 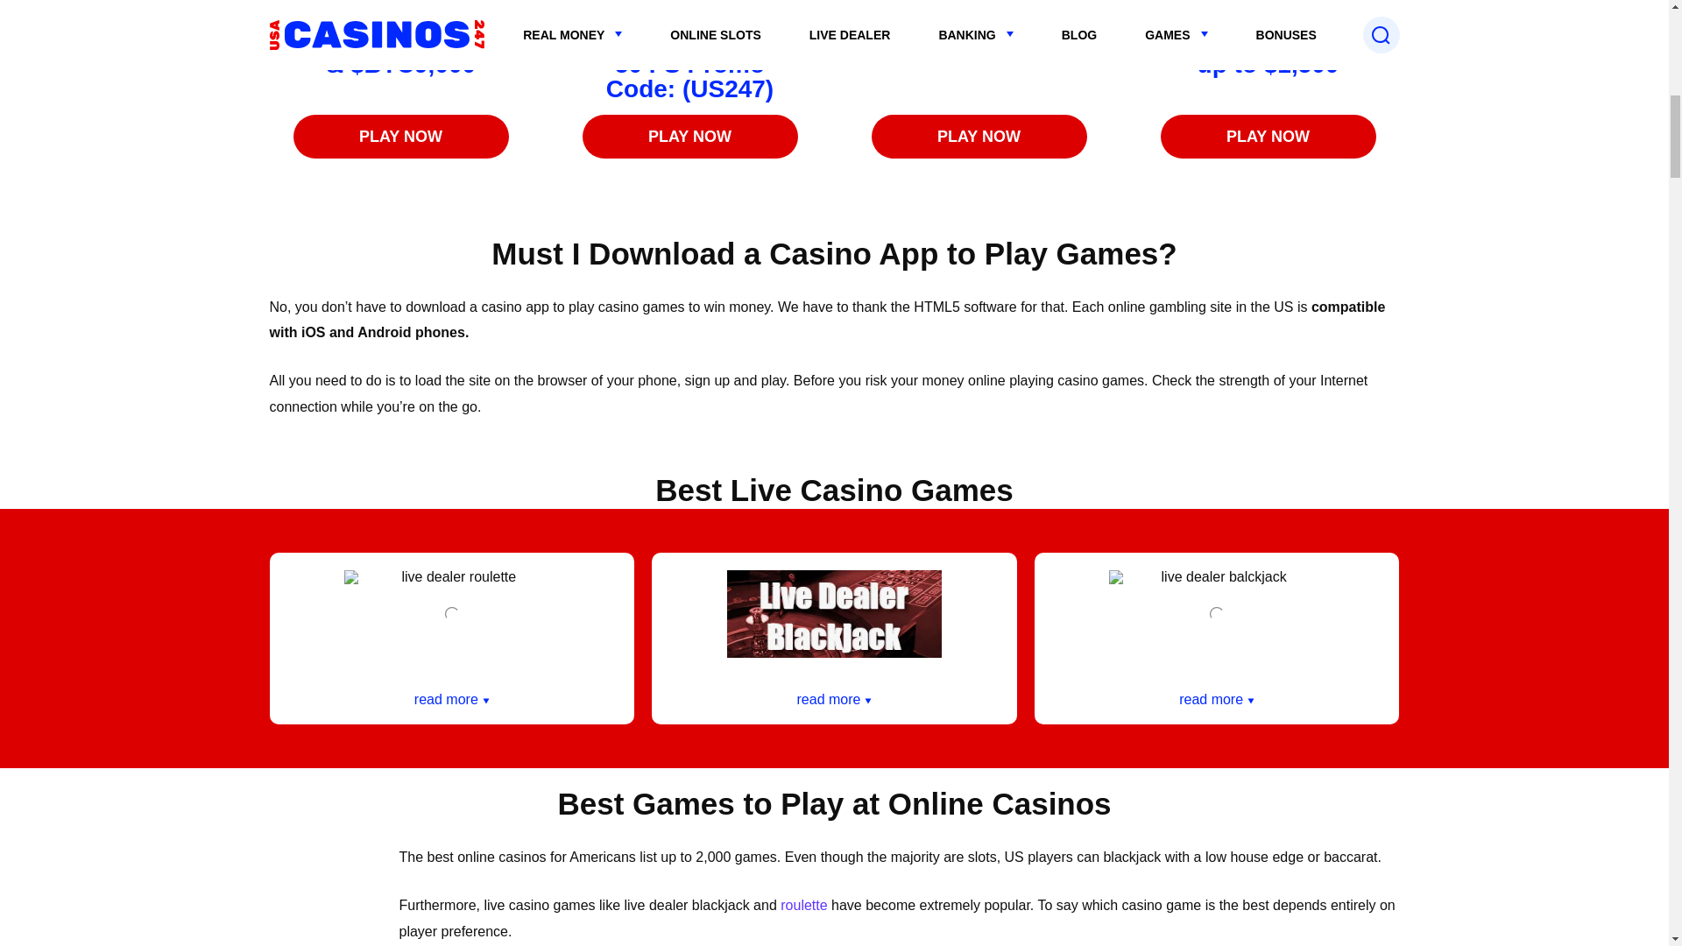 What do you see at coordinates (979, 137) in the screenshot?
I see `PLAY NOW` at bounding box center [979, 137].